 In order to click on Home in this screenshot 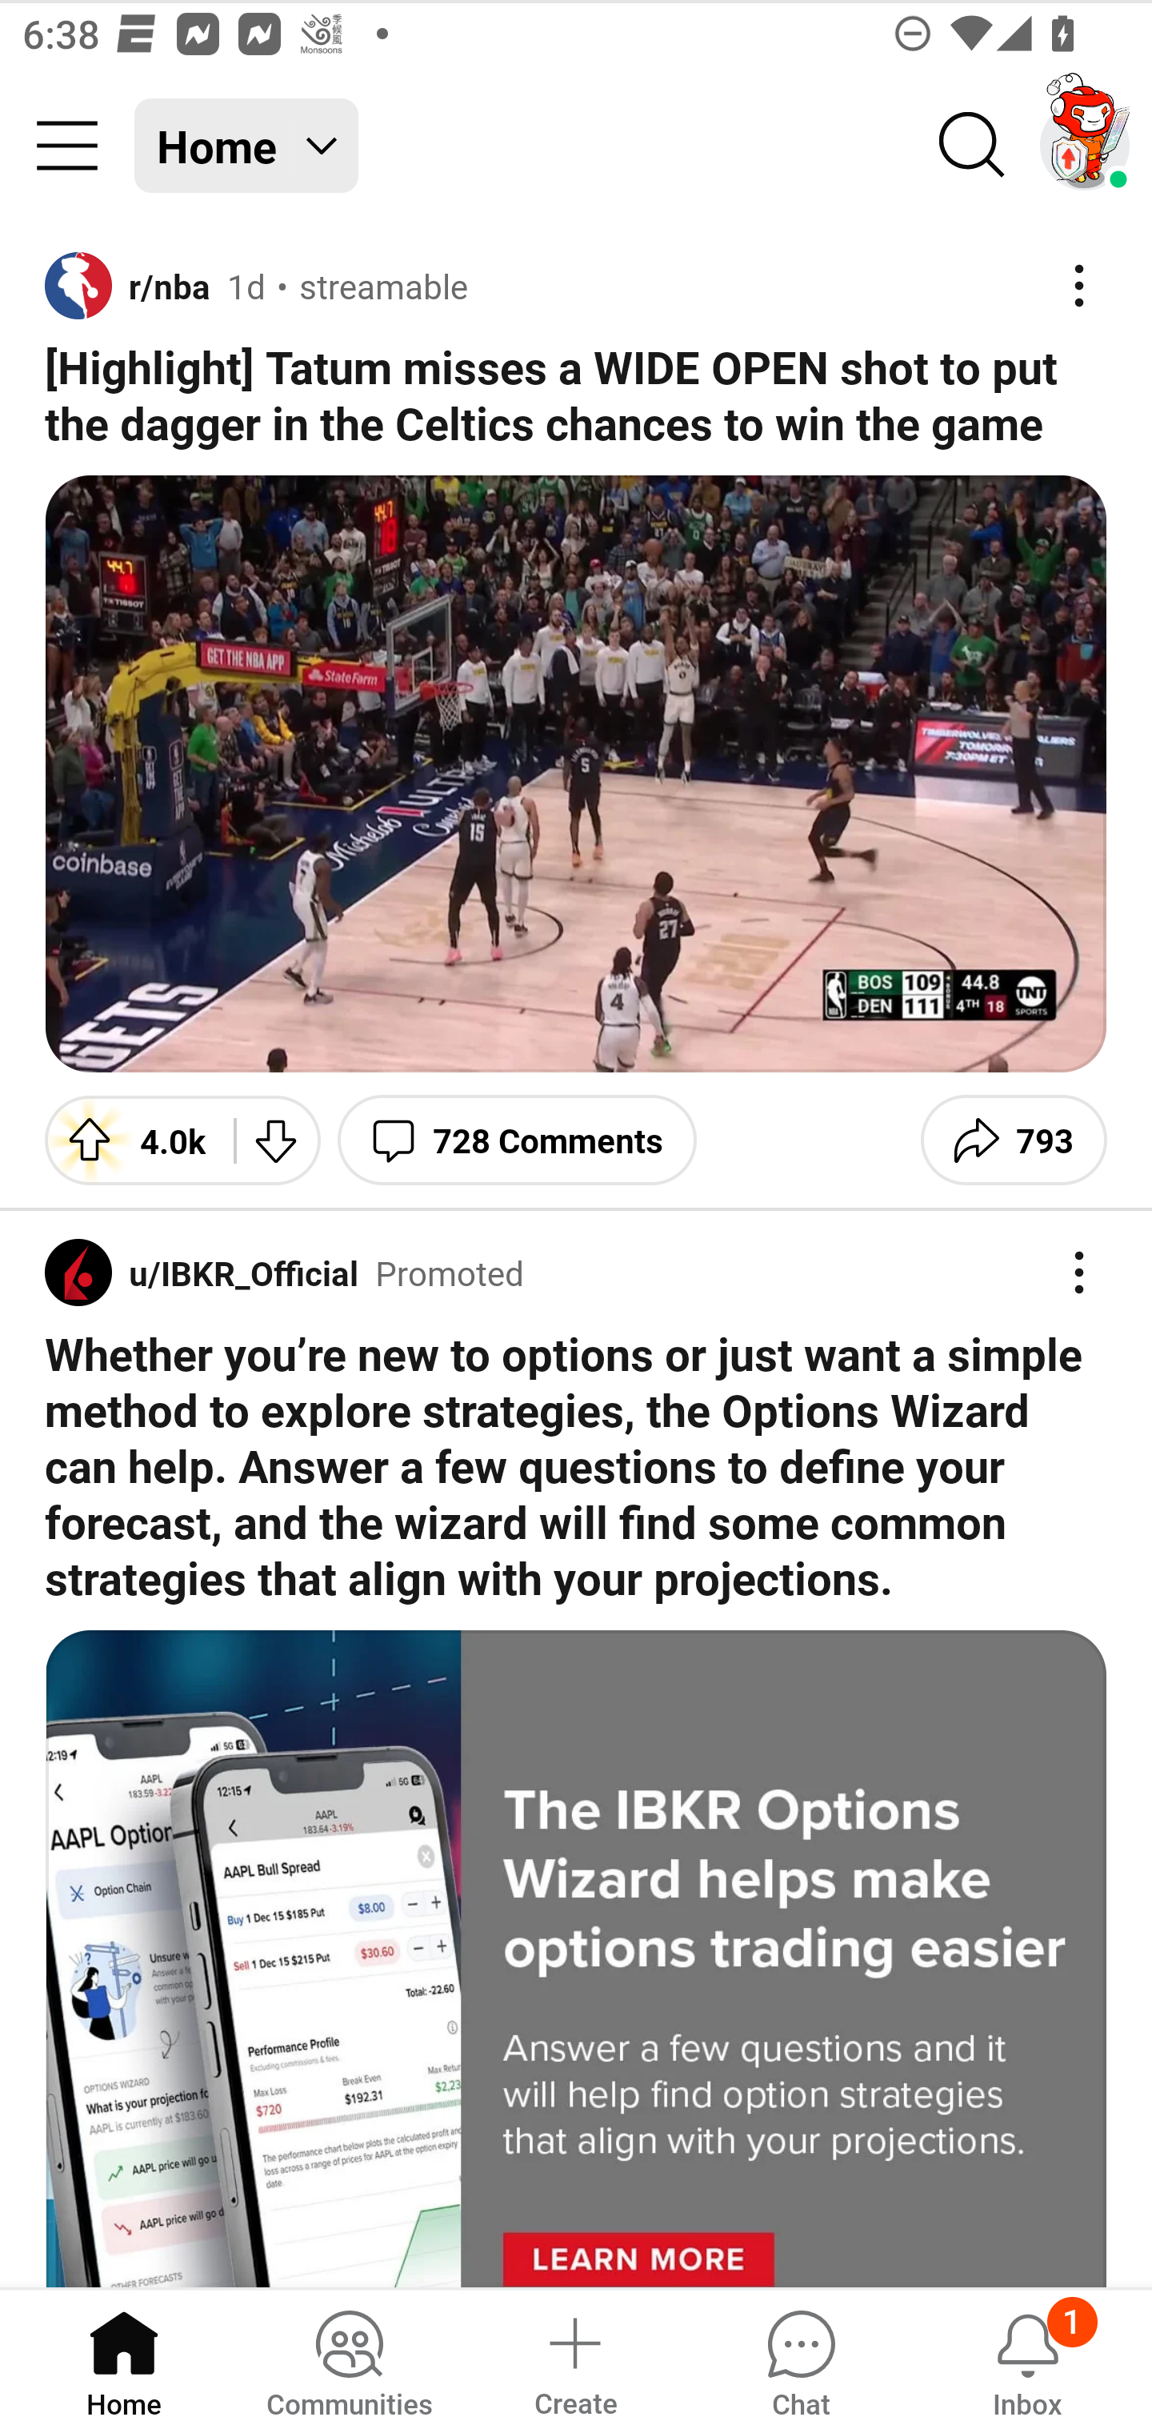, I will do `click(124, 2359)`.